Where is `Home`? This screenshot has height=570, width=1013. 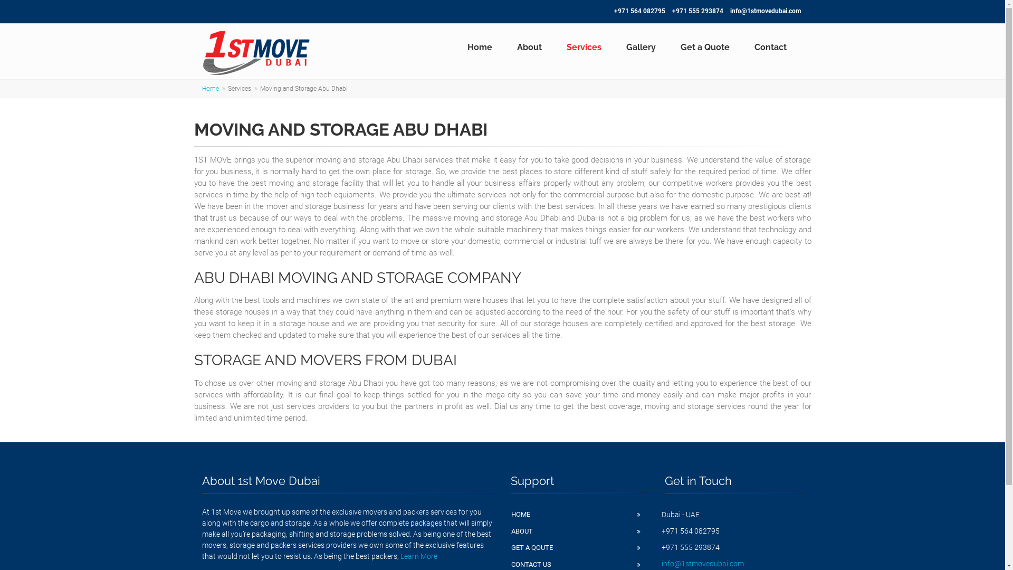 Home is located at coordinates (481, 45).